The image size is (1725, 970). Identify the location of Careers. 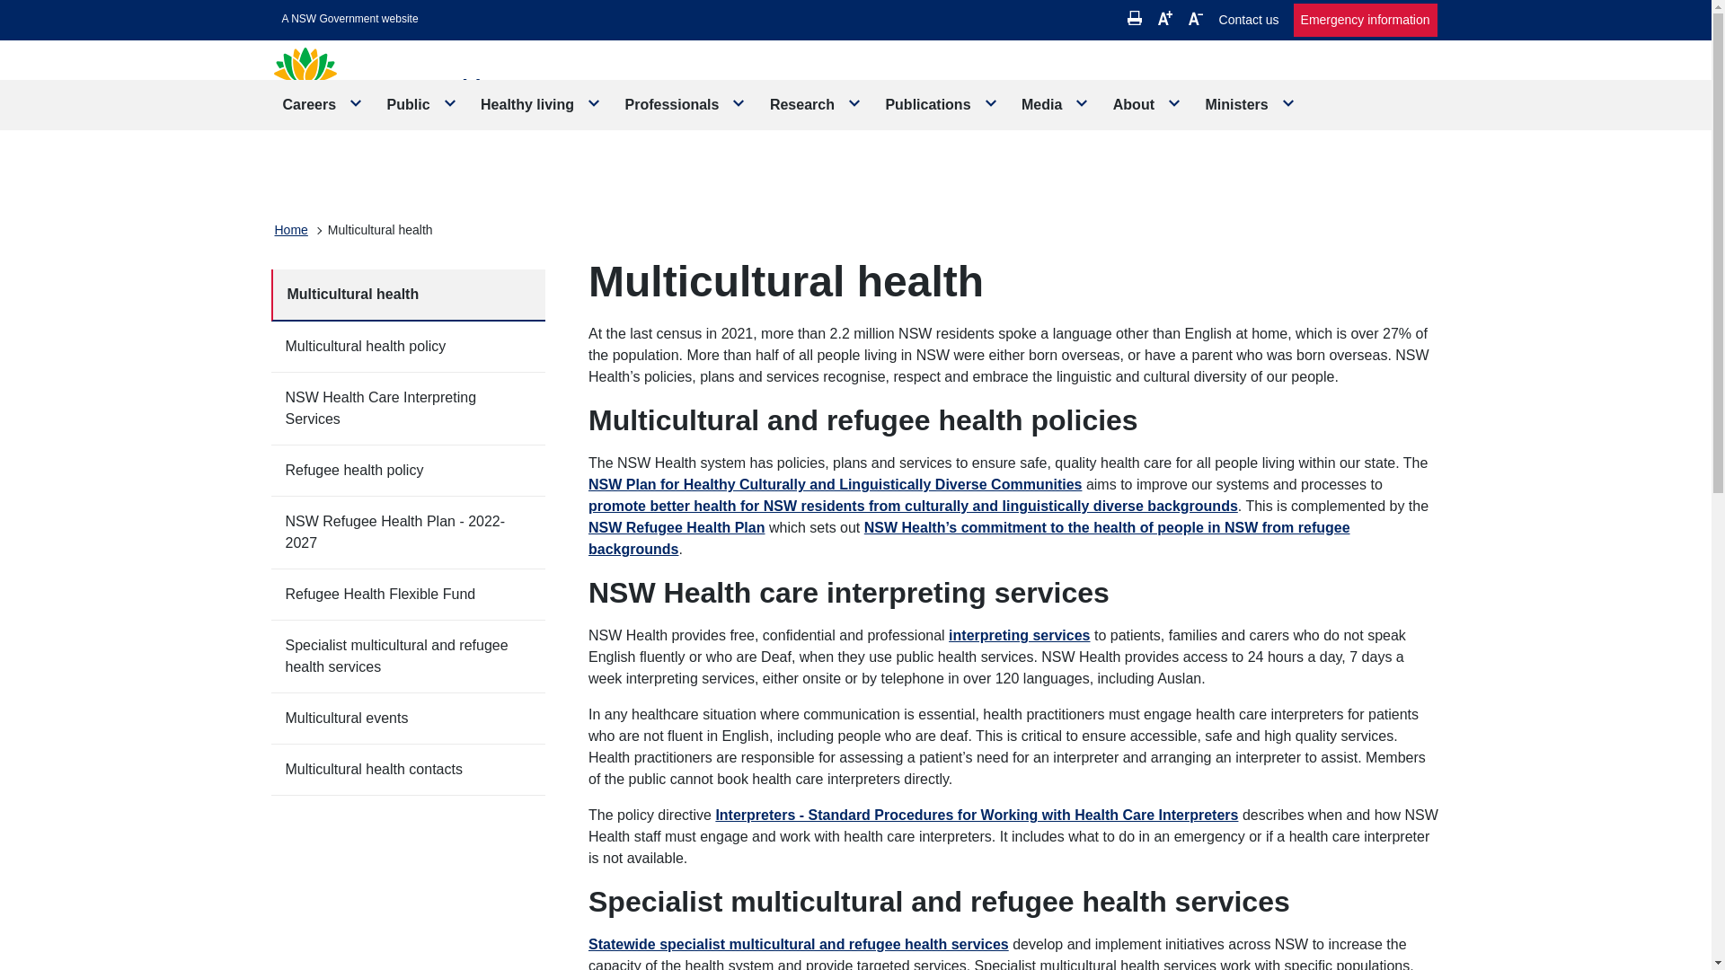
(323, 104).